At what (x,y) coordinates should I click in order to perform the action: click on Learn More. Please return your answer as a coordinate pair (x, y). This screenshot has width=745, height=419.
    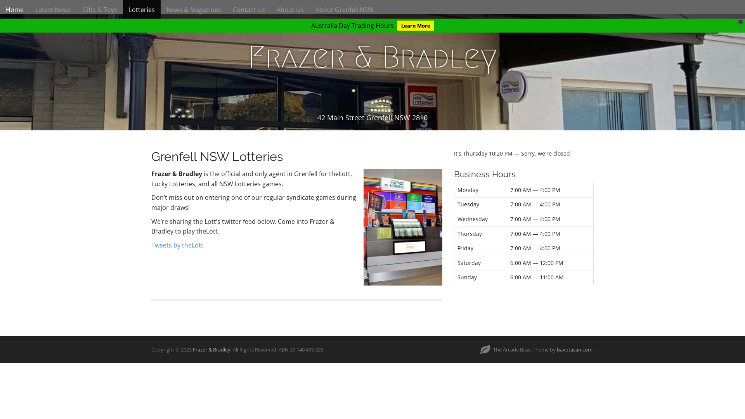
    Looking at the image, I should click on (416, 26).